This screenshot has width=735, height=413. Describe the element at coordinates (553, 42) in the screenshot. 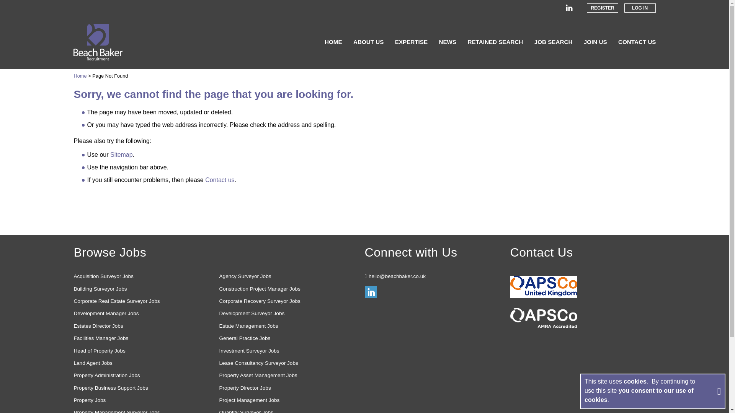

I see `JOB SEARCH` at that location.